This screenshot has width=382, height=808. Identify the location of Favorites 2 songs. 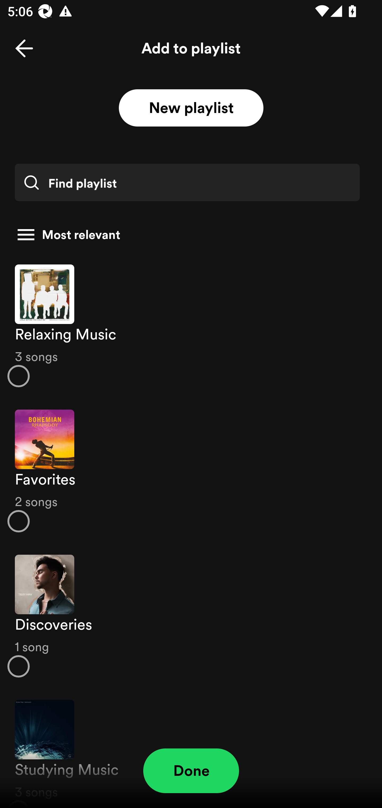
(191, 471).